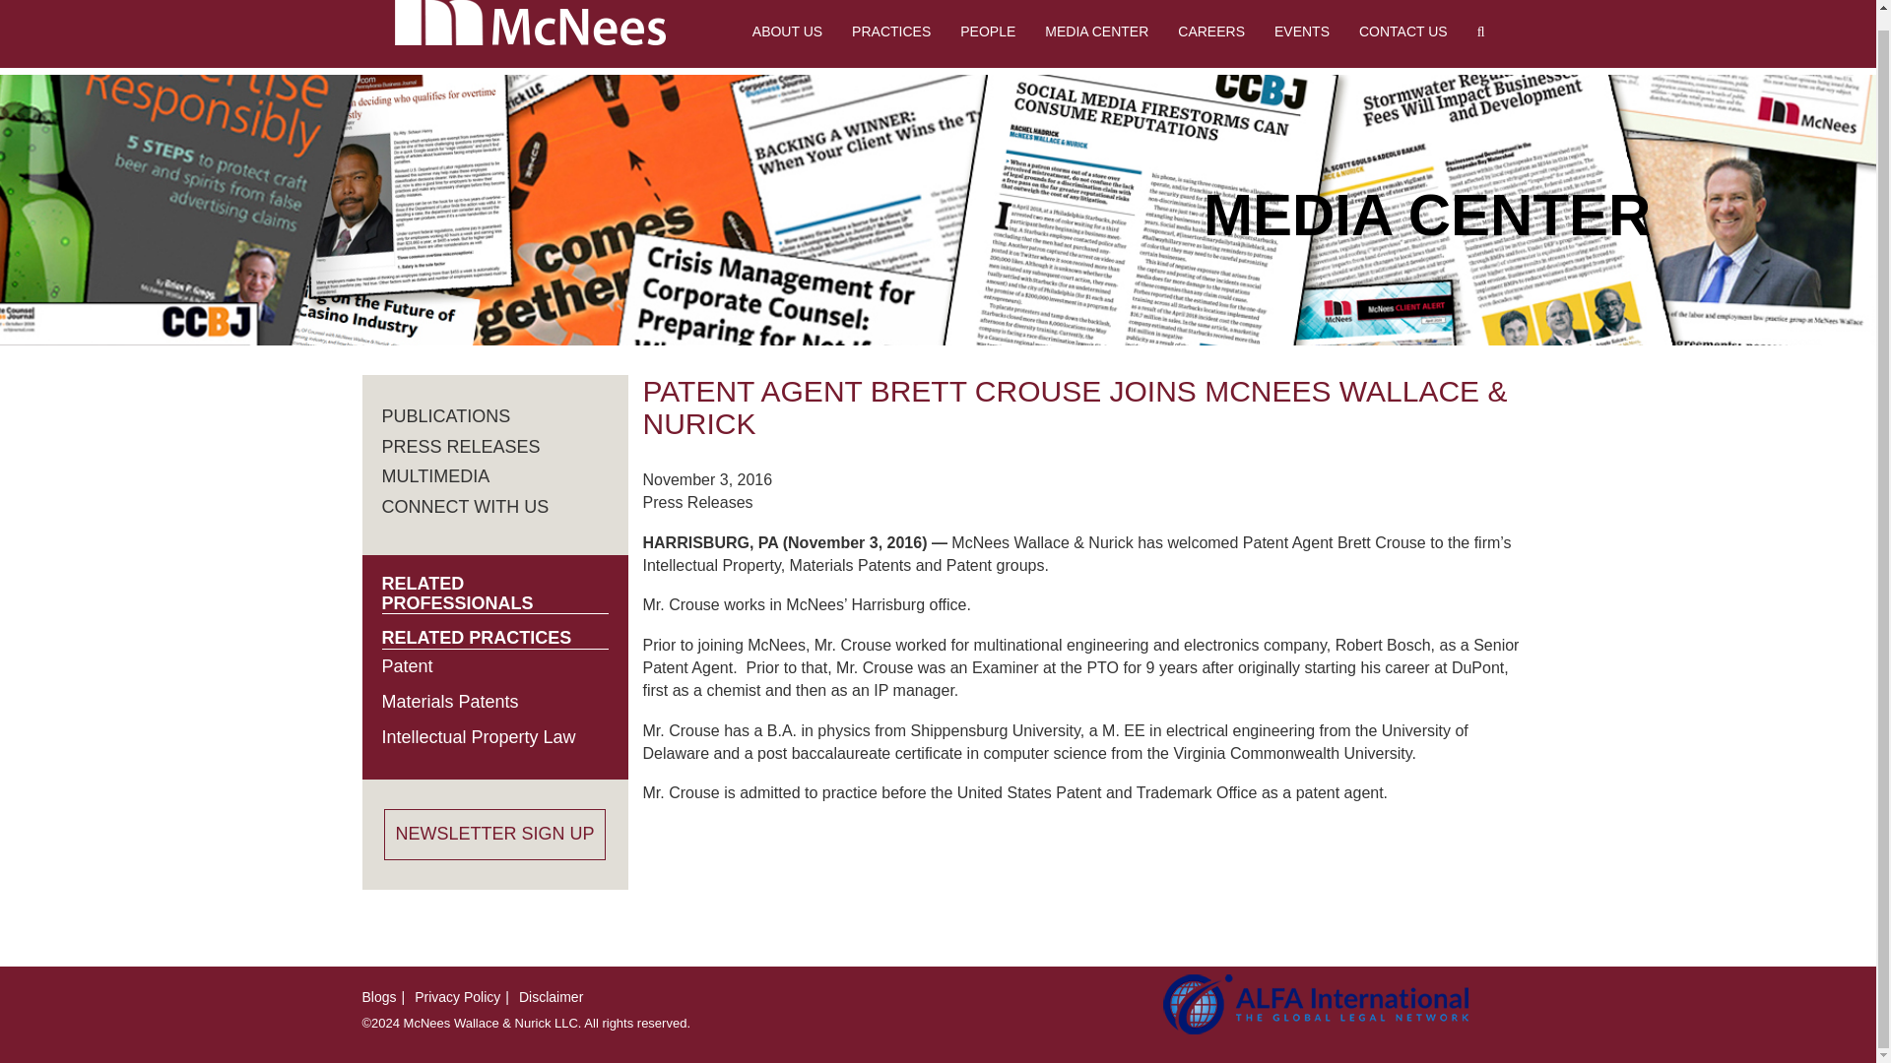  I want to click on Materials Patents, so click(449, 701).